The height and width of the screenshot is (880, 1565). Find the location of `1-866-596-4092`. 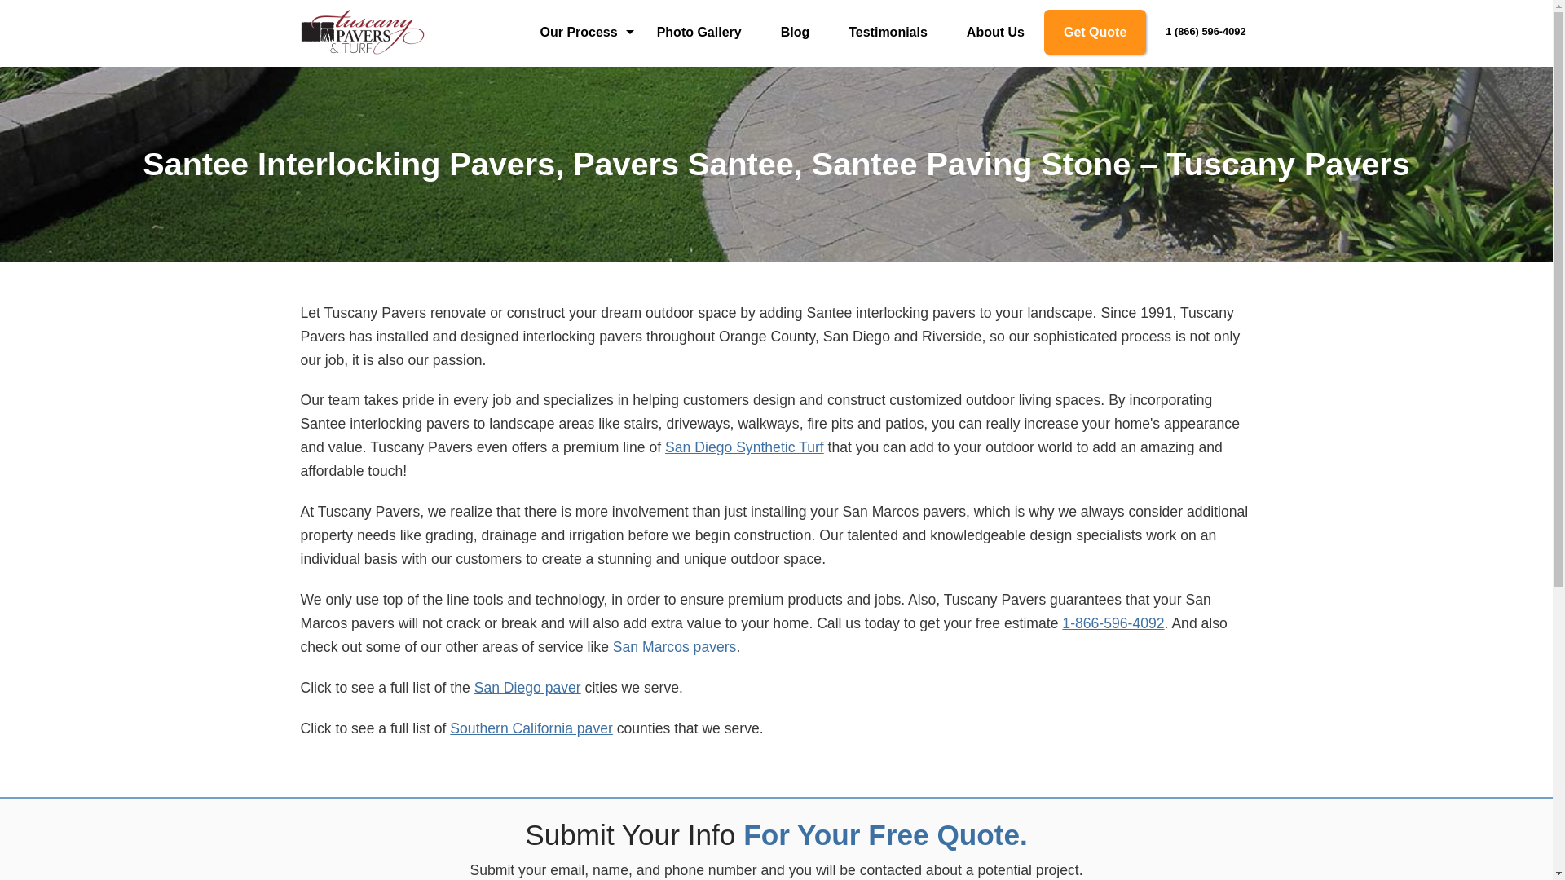

1-866-596-4092 is located at coordinates (1113, 623).